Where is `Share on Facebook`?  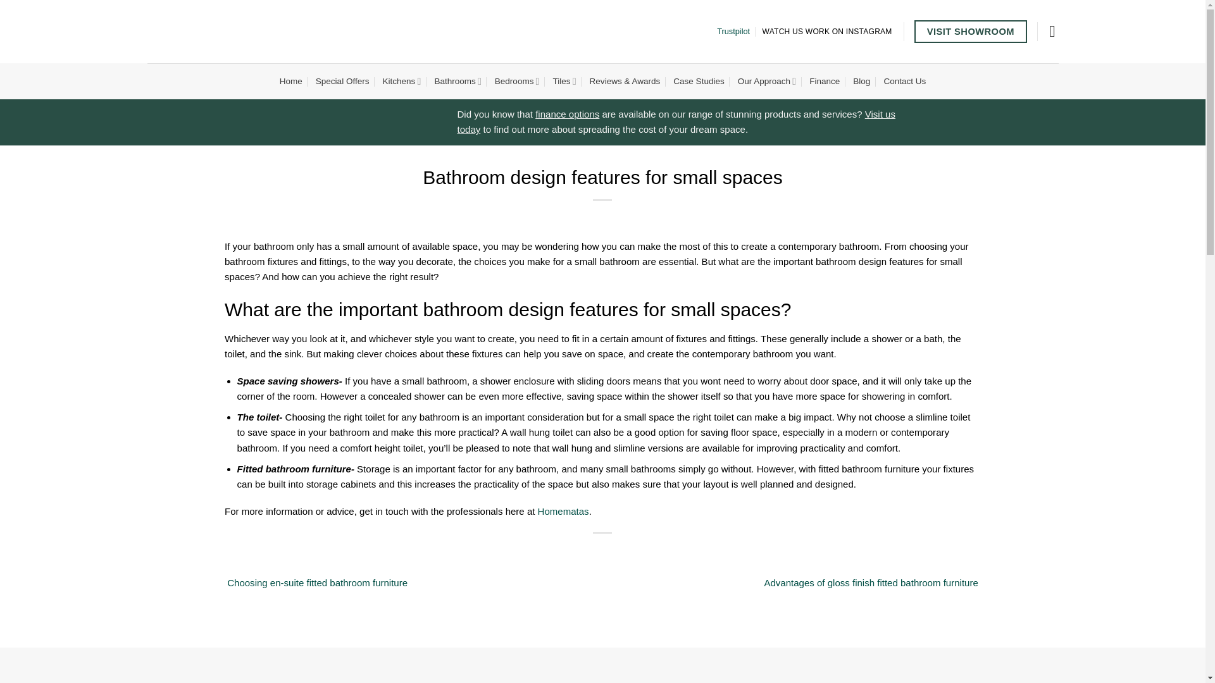 Share on Facebook is located at coordinates (568, 551).